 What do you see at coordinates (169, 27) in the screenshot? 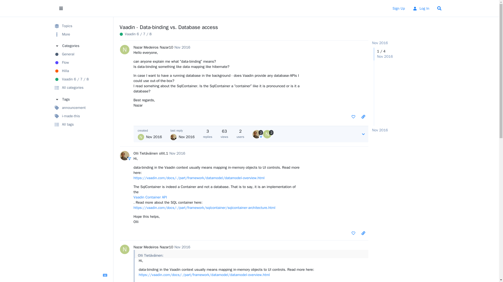
I see `Vaadin - Data-binding vs. Database access` at bounding box center [169, 27].